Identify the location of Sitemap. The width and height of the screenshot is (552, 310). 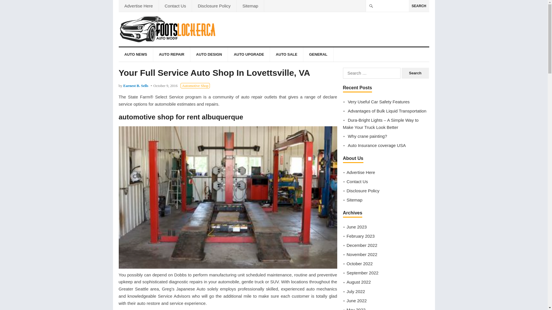
(250, 6).